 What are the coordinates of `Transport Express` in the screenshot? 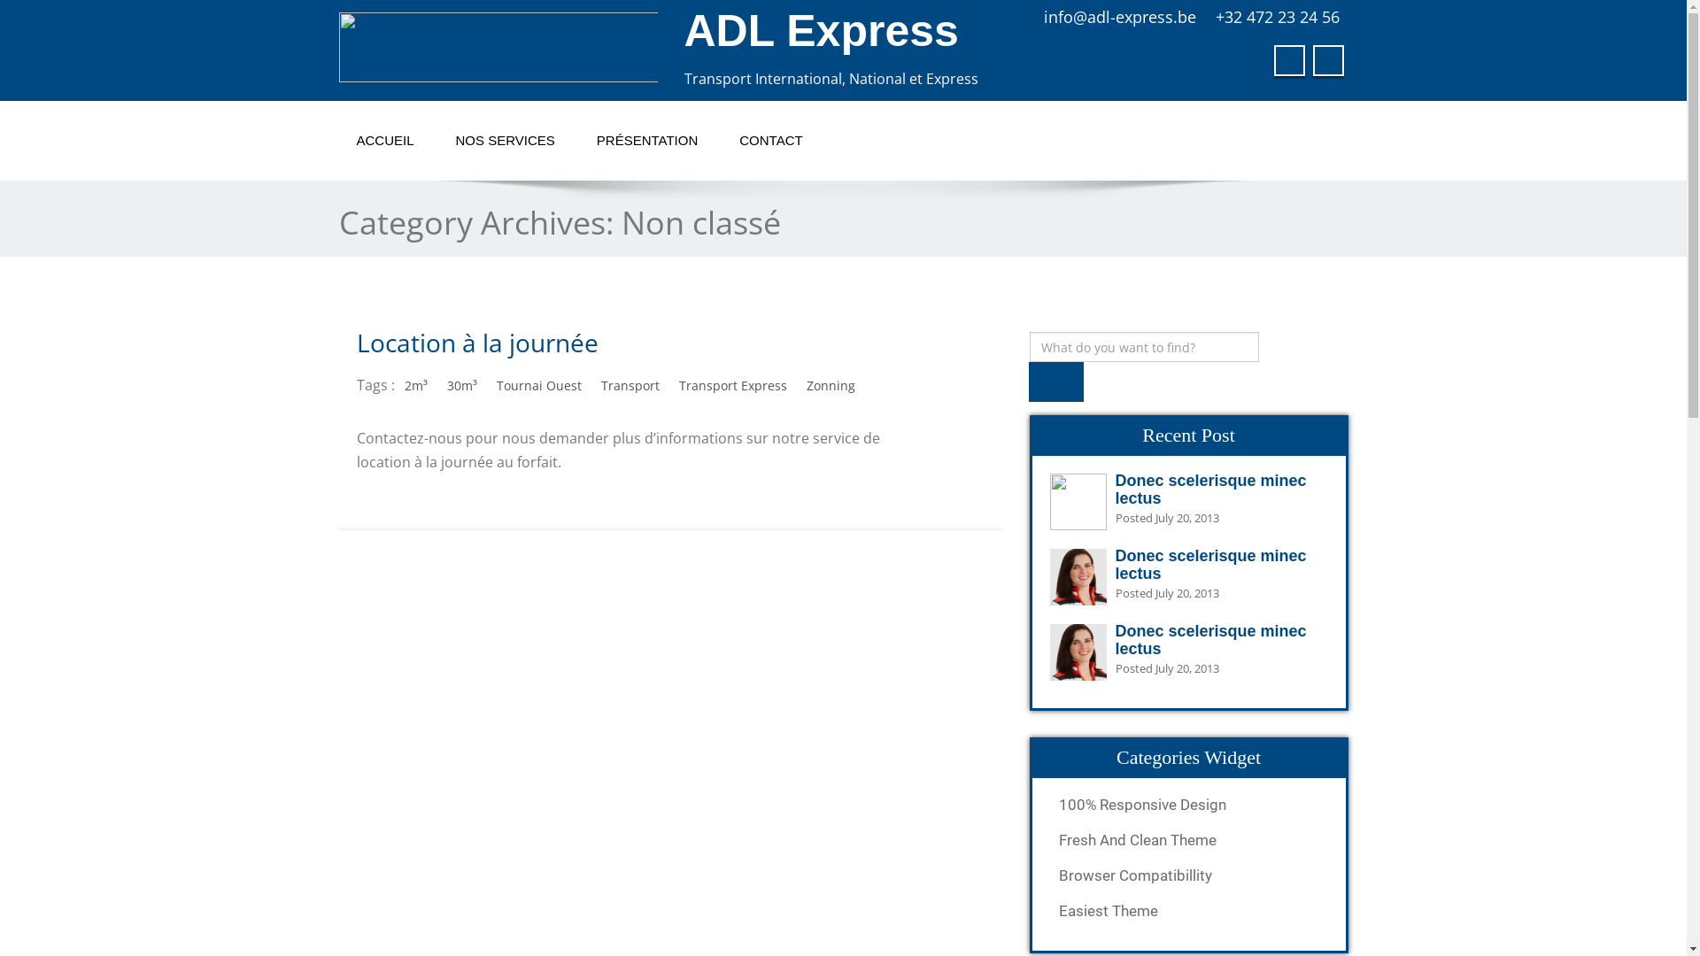 It's located at (733, 386).